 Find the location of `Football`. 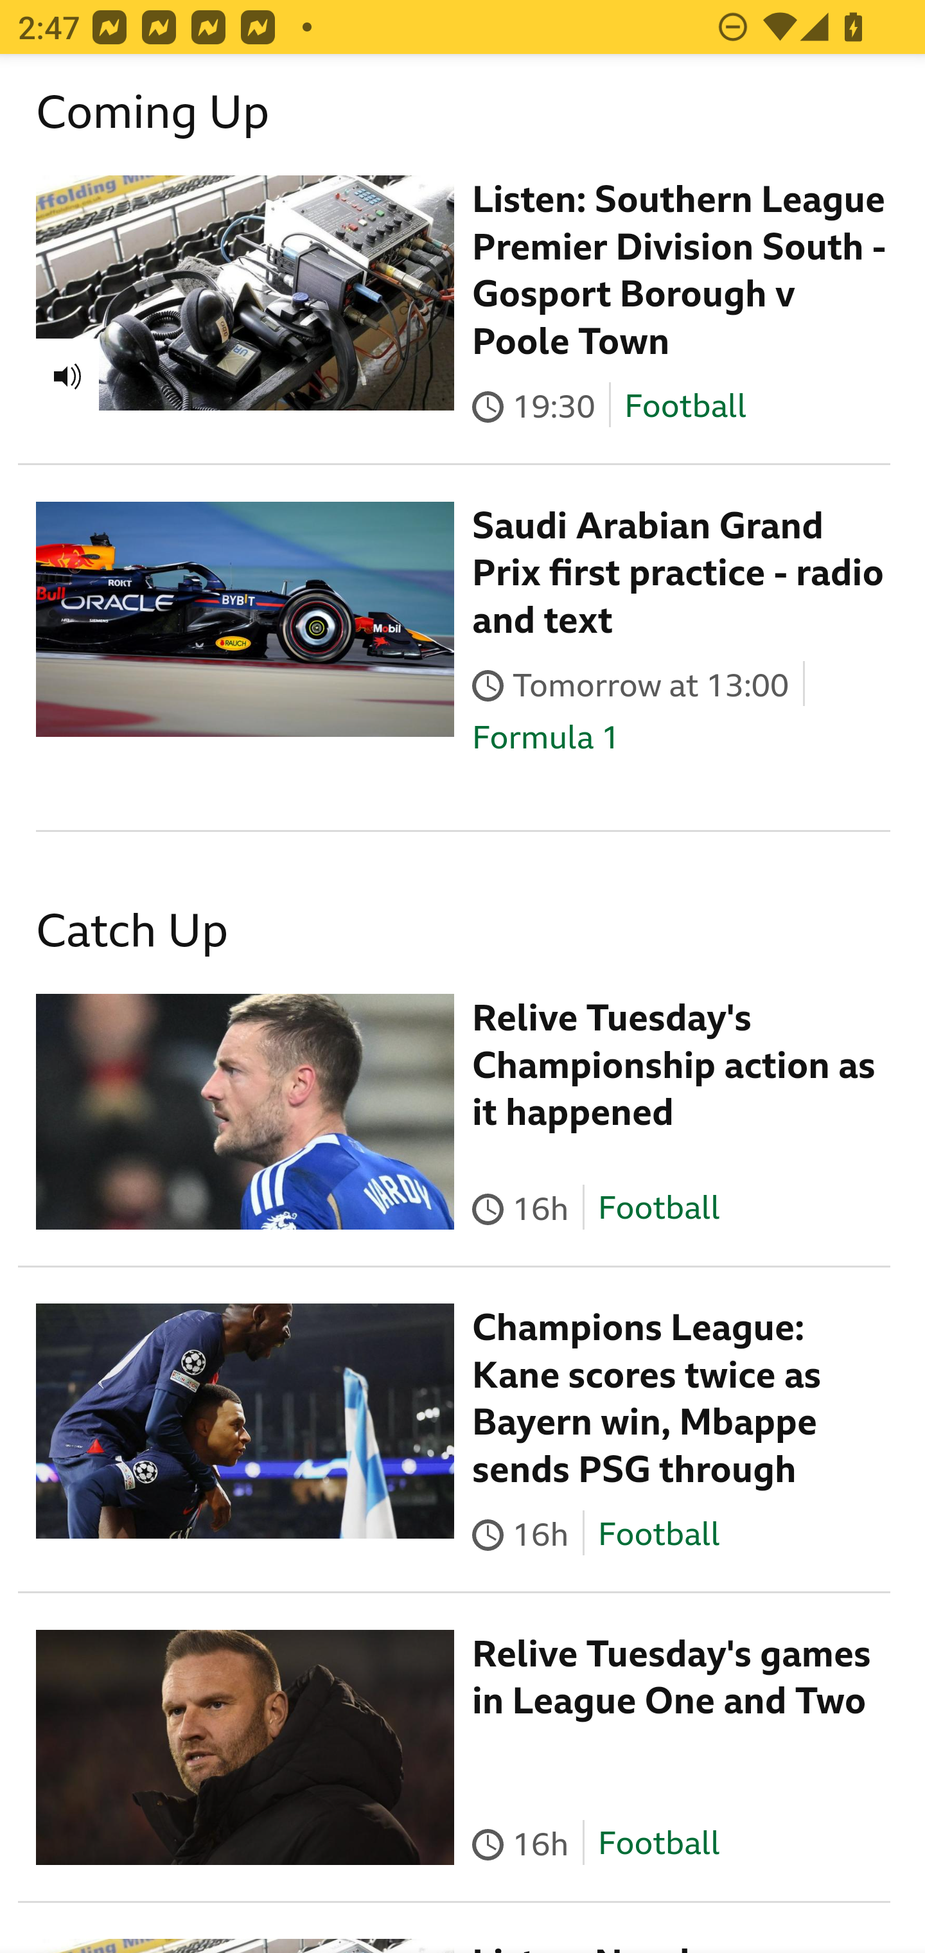

Football is located at coordinates (658, 1844).